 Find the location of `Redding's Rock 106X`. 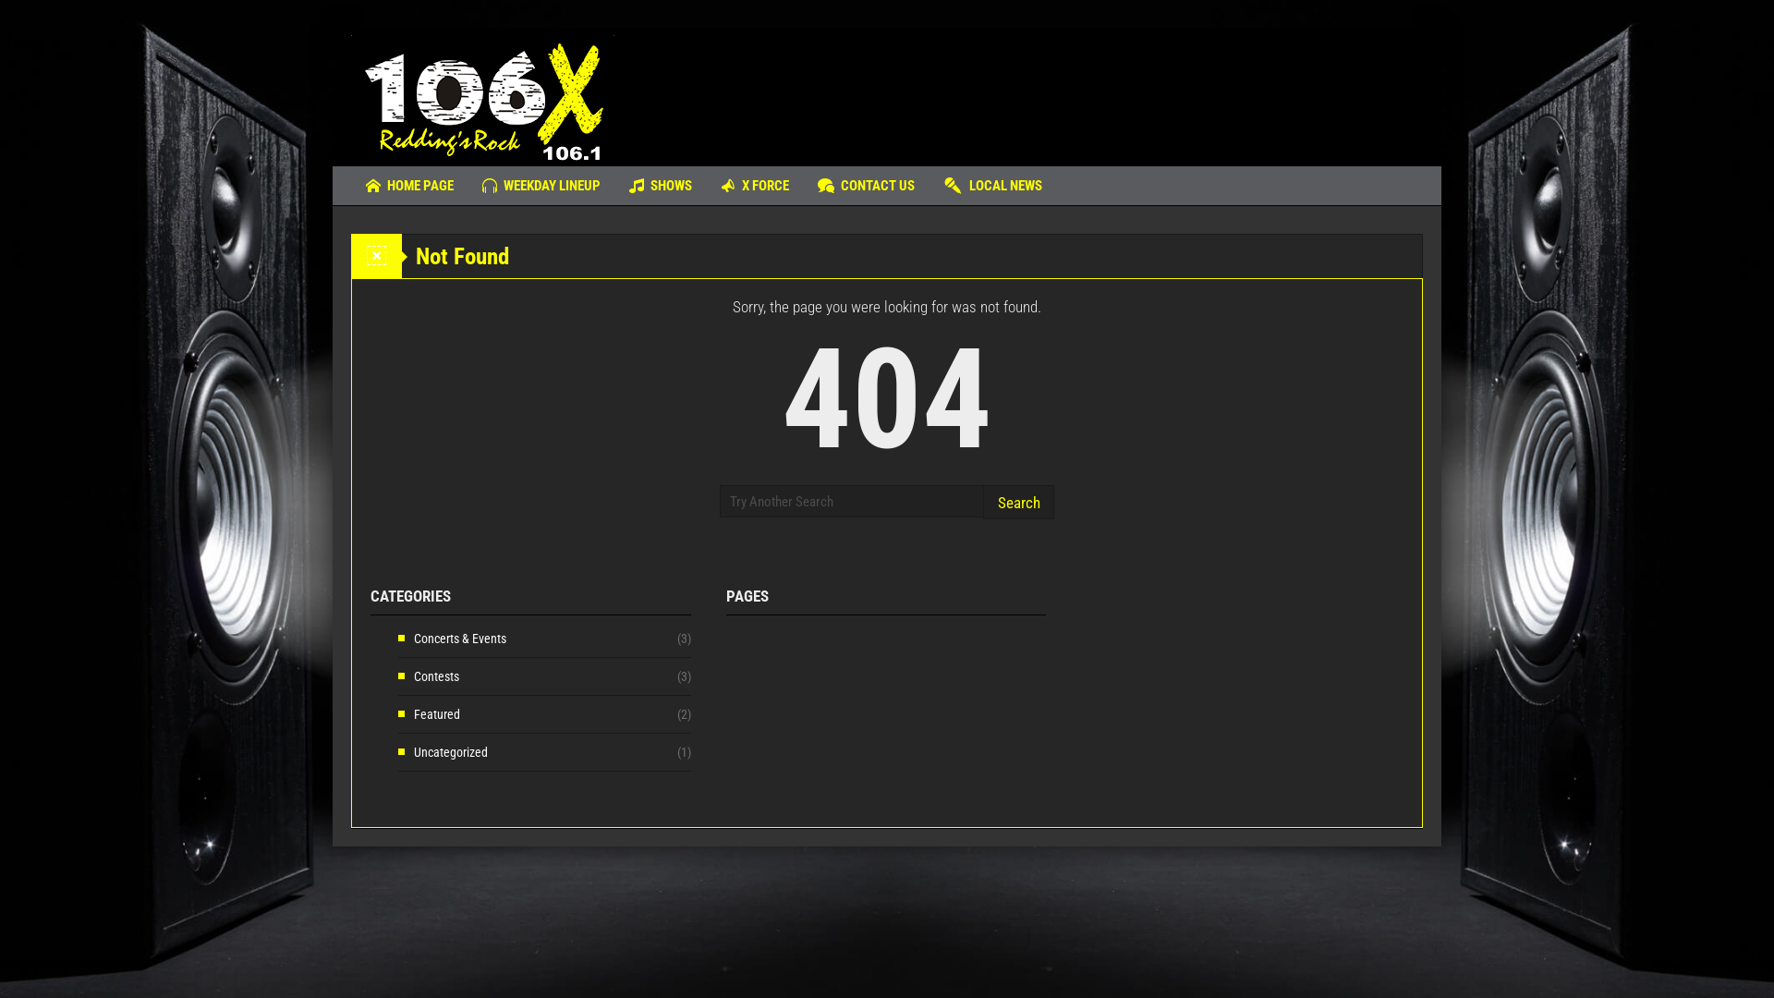

Redding's Rock 106X is located at coordinates (482, 97).